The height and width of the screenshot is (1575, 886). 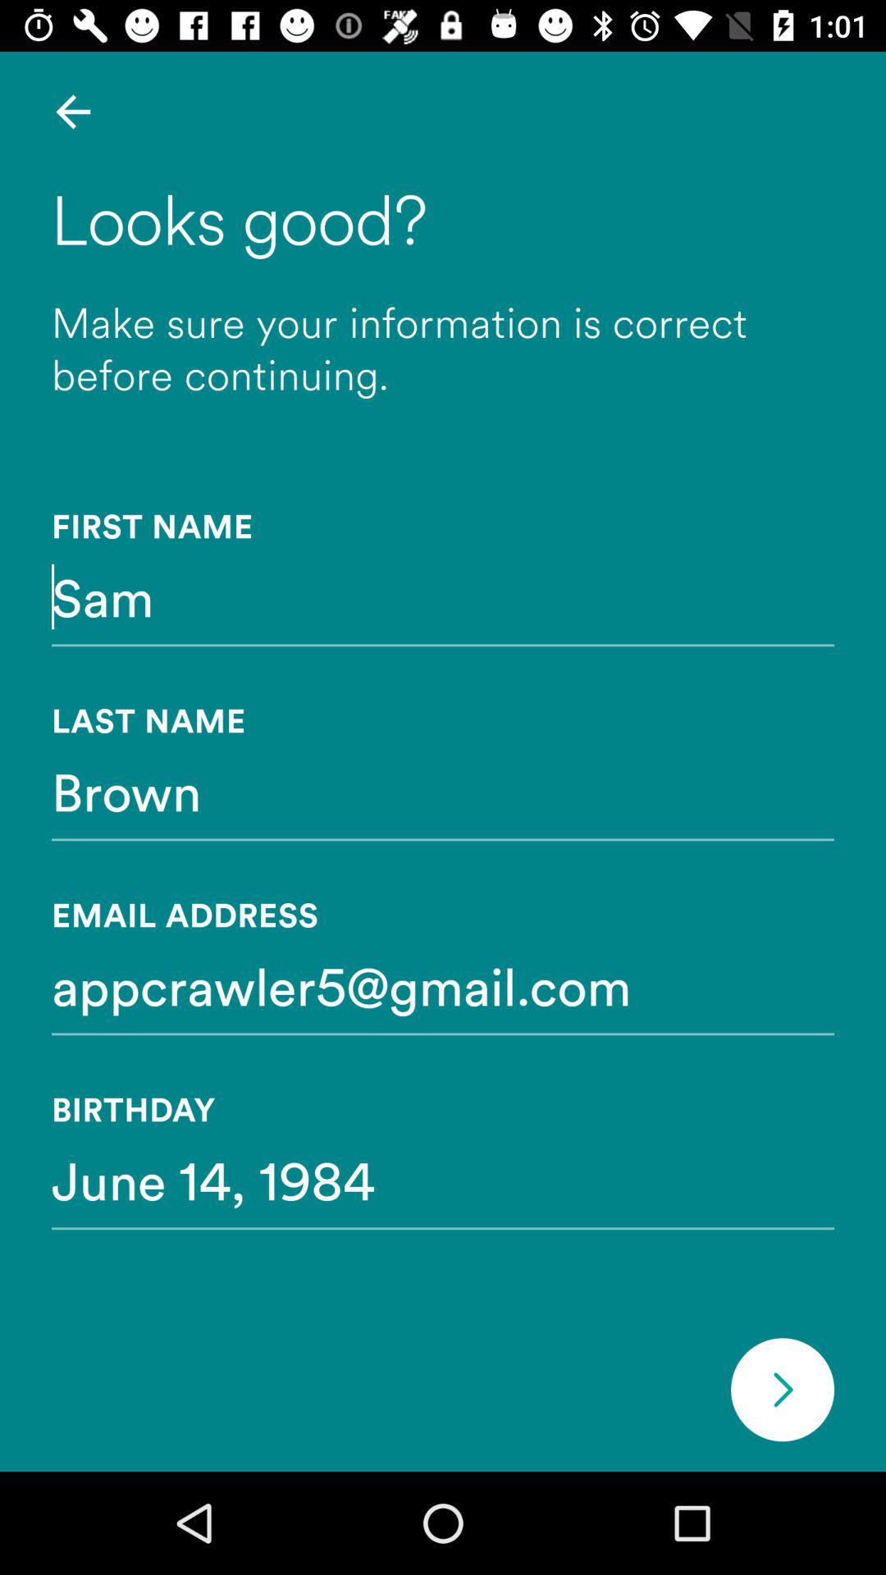 I want to click on choose item below the june 14, 1984, so click(x=782, y=1390).